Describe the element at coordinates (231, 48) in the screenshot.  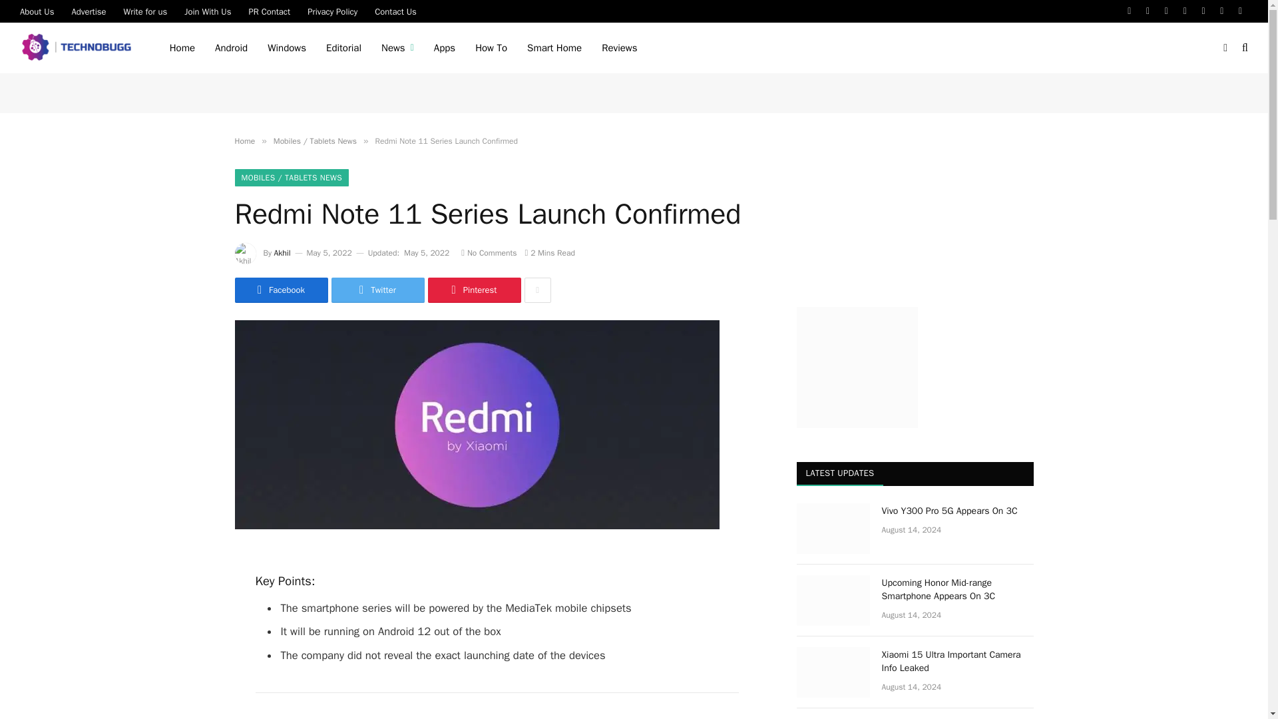
I see `Android` at that location.